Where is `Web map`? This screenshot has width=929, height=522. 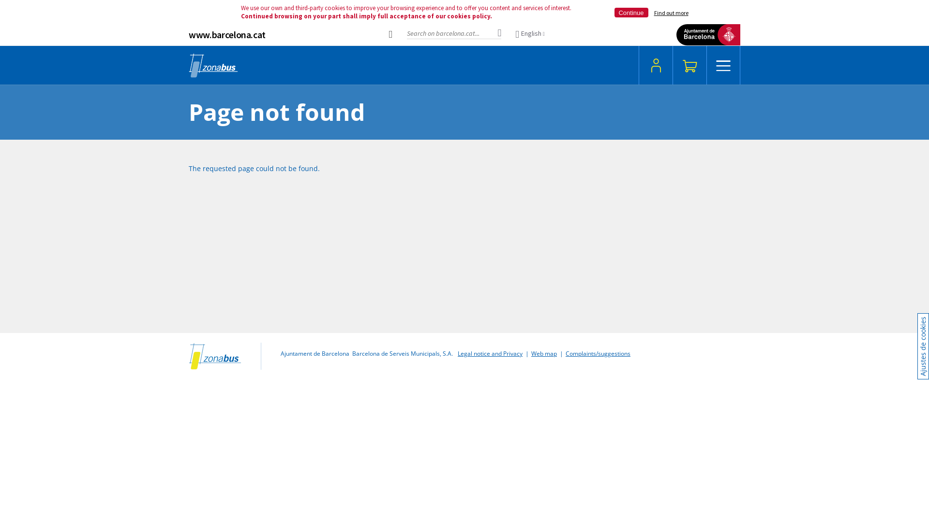
Web map is located at coordinates (544, 354).